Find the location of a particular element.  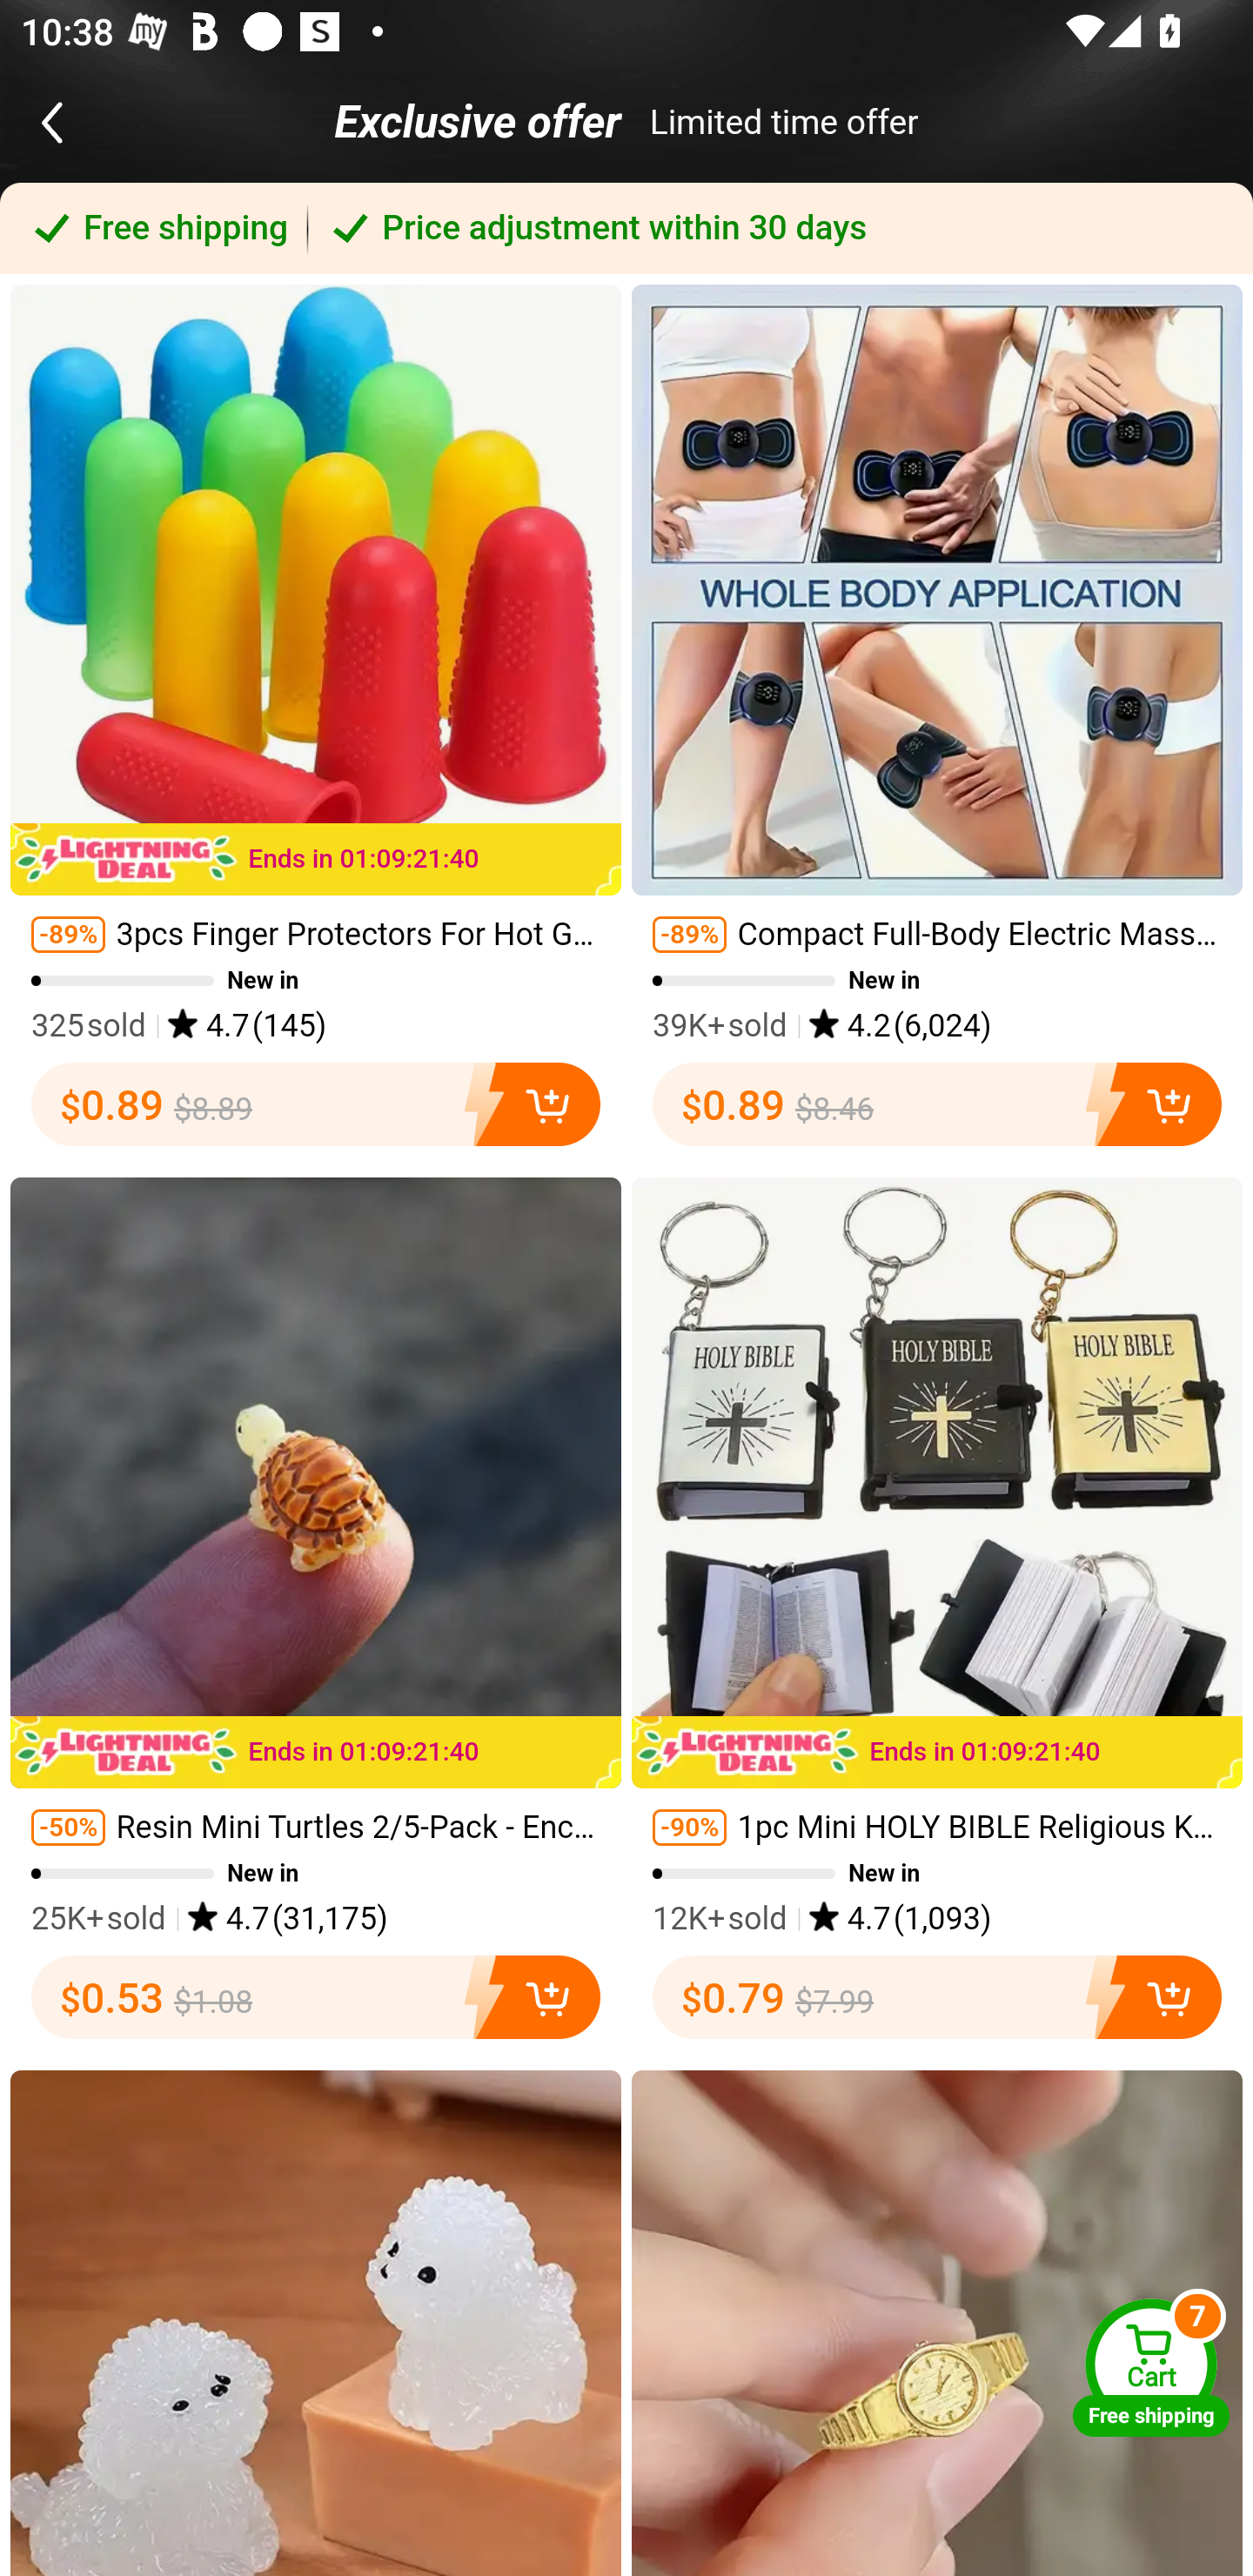

$0.53 $1.08 is located at coordinates (315, 1997).